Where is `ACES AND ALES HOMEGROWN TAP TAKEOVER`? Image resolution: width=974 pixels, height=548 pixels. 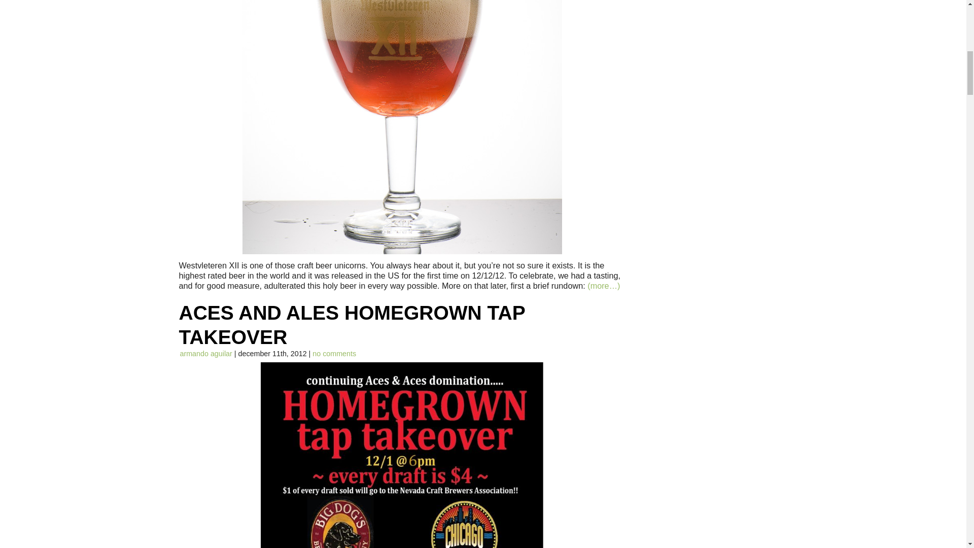 ACES AND ALES HOMEGROWN TAP TAKEOVER is located at coordinates (351, 325).